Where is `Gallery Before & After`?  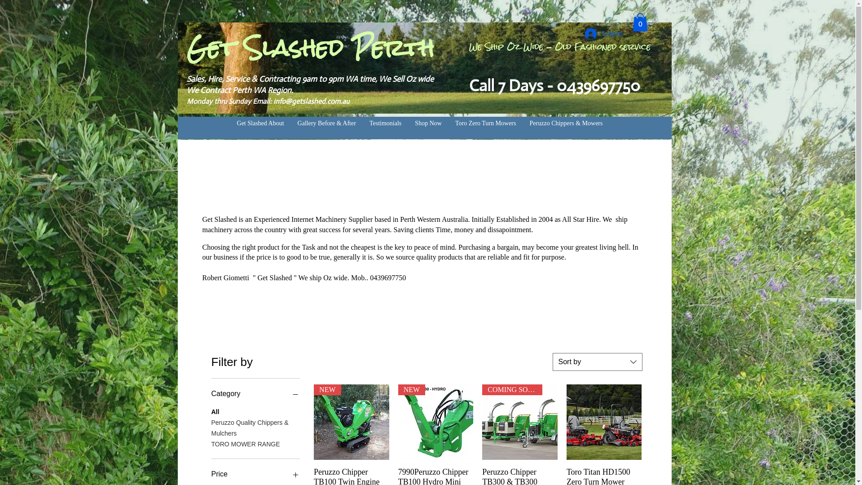
Gallery Before & After is located at coordinates (327, 123).